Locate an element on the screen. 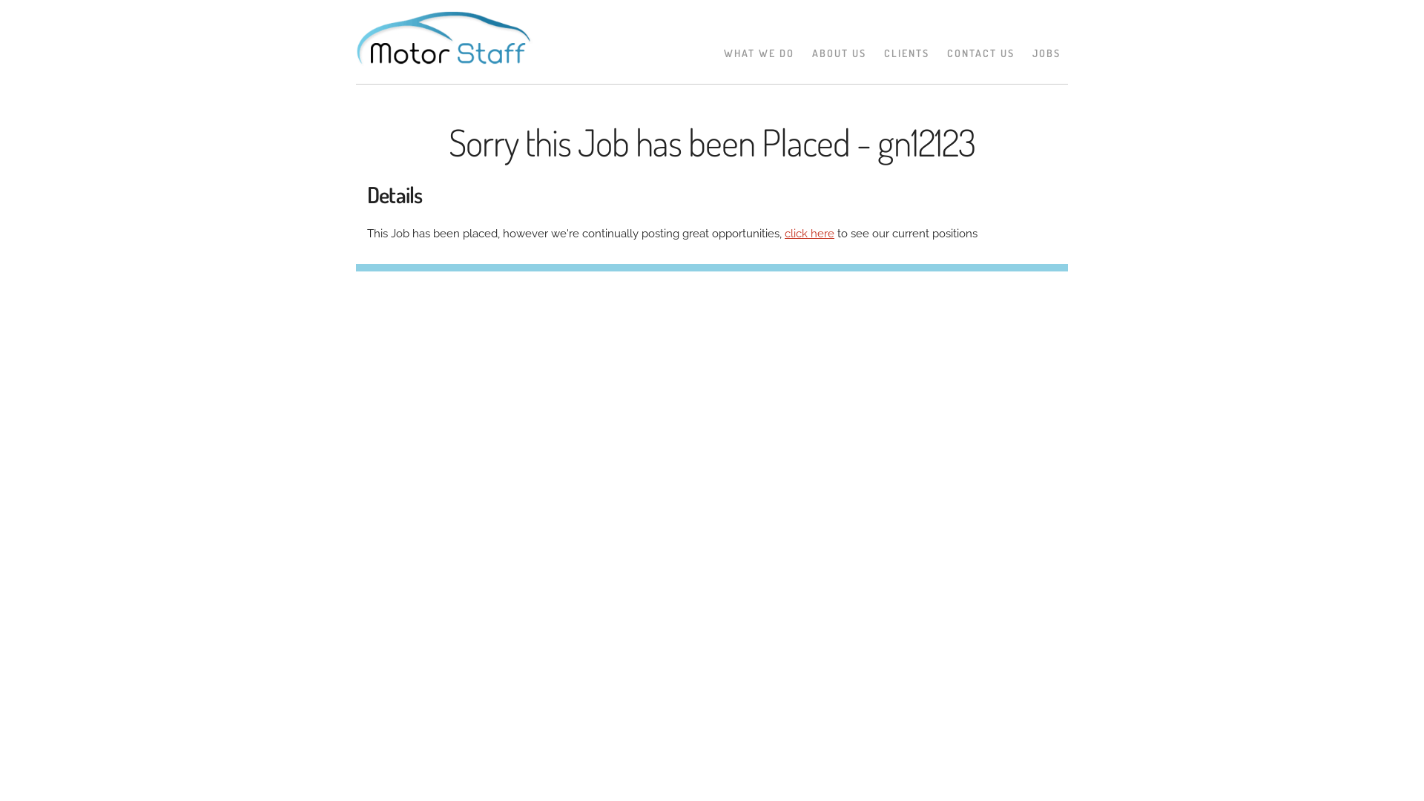 The image size is (1424, 801). JOBS is located at coordinates (1046, 53).